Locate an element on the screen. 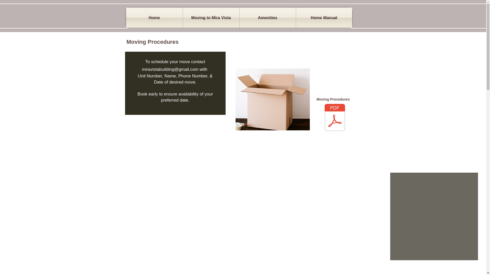 The height and width of the screenshot is (275, 490). Amenities is located at coordinates (267, 18).